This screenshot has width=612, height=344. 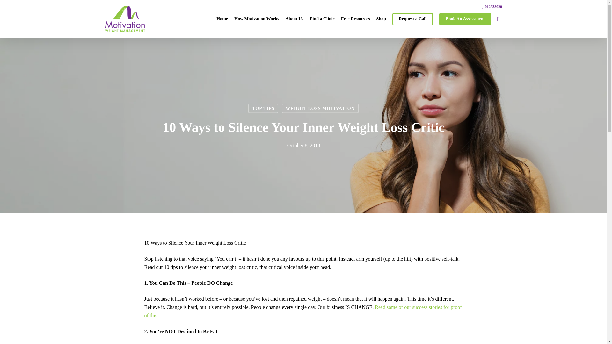 What do you see at coordinates (263, 109) in the screenshot?
I see `TOP TIPS` at bounding box center [263, 109].